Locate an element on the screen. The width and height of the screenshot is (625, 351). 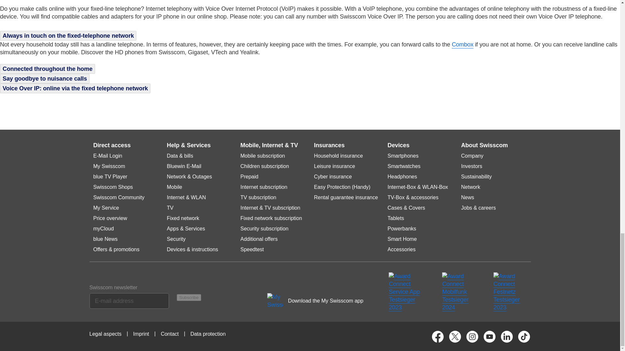
Bluewin E-Mail is located at coordinates (184, 166).